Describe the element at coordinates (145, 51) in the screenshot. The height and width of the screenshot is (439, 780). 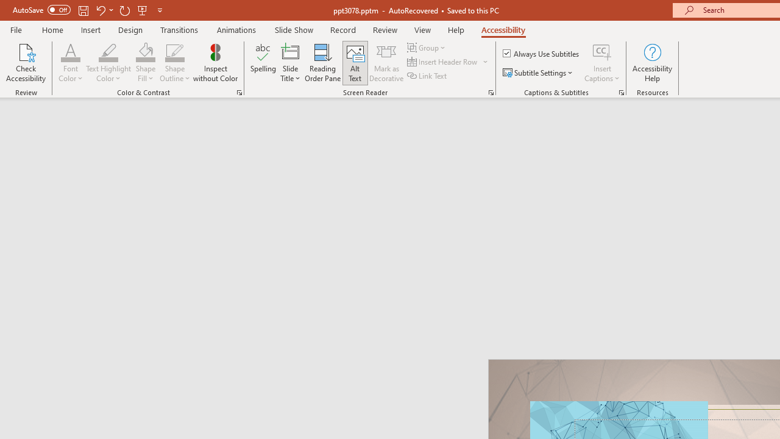
I see `Shape Fill` at that location.